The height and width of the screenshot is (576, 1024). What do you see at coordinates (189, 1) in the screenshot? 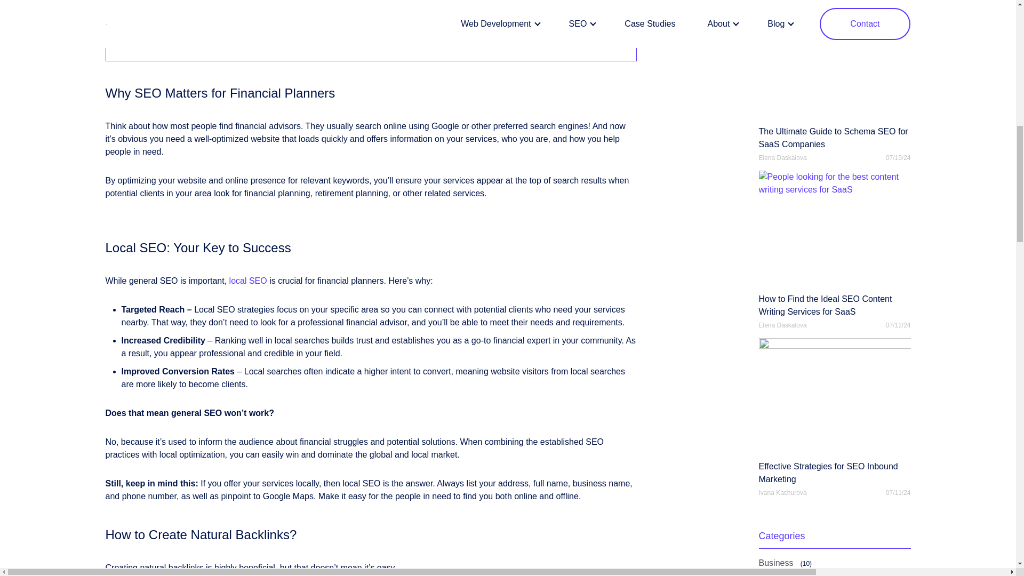
I see `Actionable Local SEO Strategies` at bounding box center [189, 1].